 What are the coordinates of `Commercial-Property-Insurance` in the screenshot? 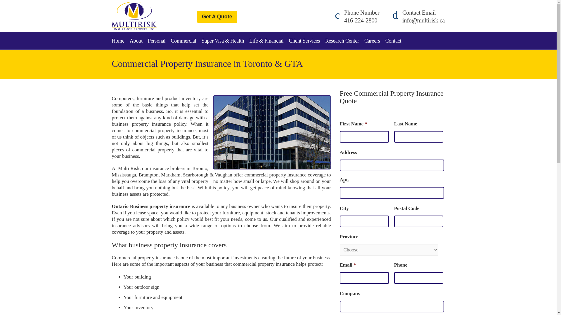 It's located at (272, 132).